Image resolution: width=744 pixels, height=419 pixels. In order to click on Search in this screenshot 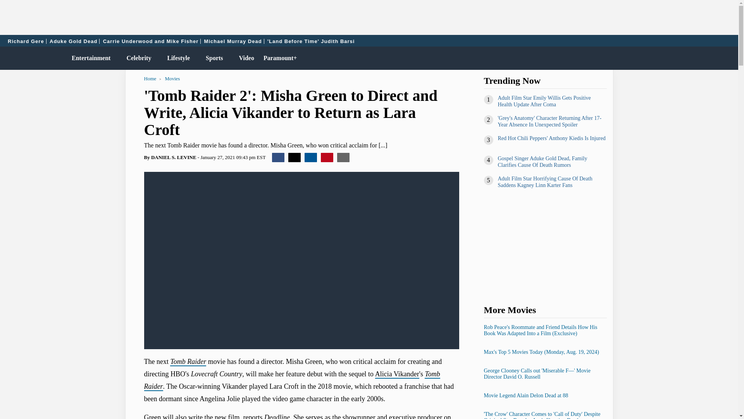, I will do `click(729, 58)`.